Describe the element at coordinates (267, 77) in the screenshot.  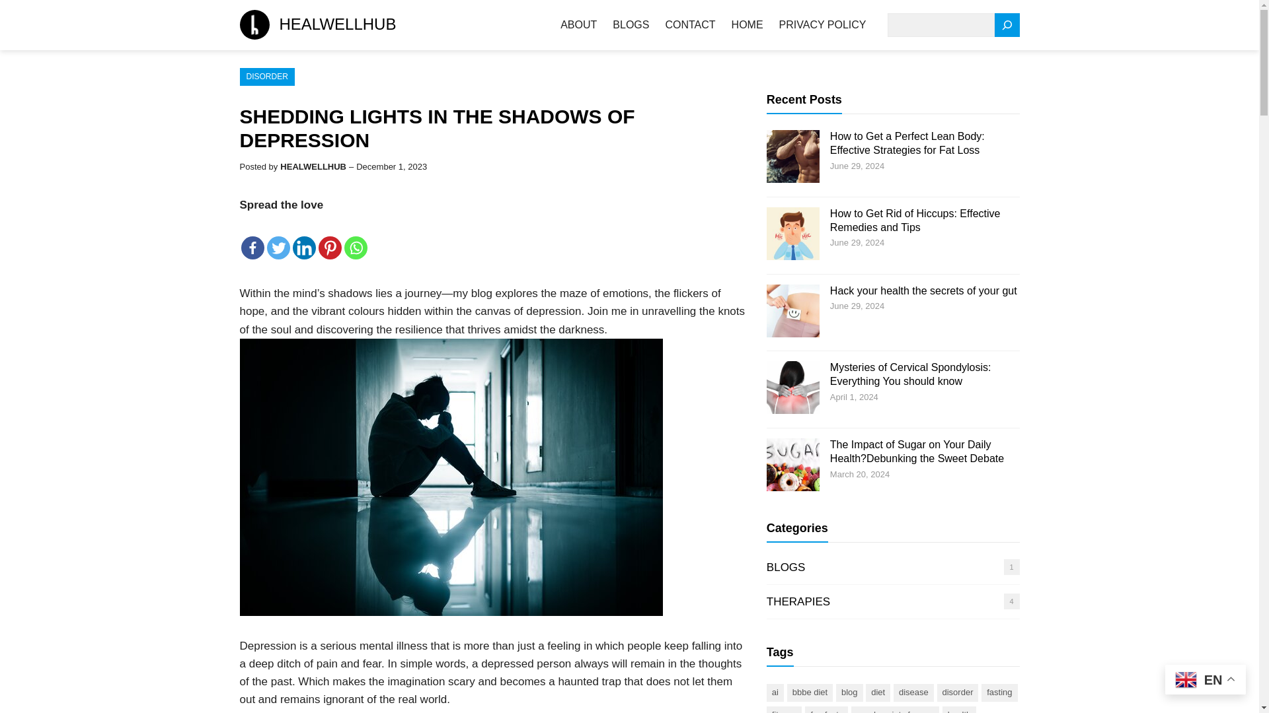
I see `DISORDER` at that location.